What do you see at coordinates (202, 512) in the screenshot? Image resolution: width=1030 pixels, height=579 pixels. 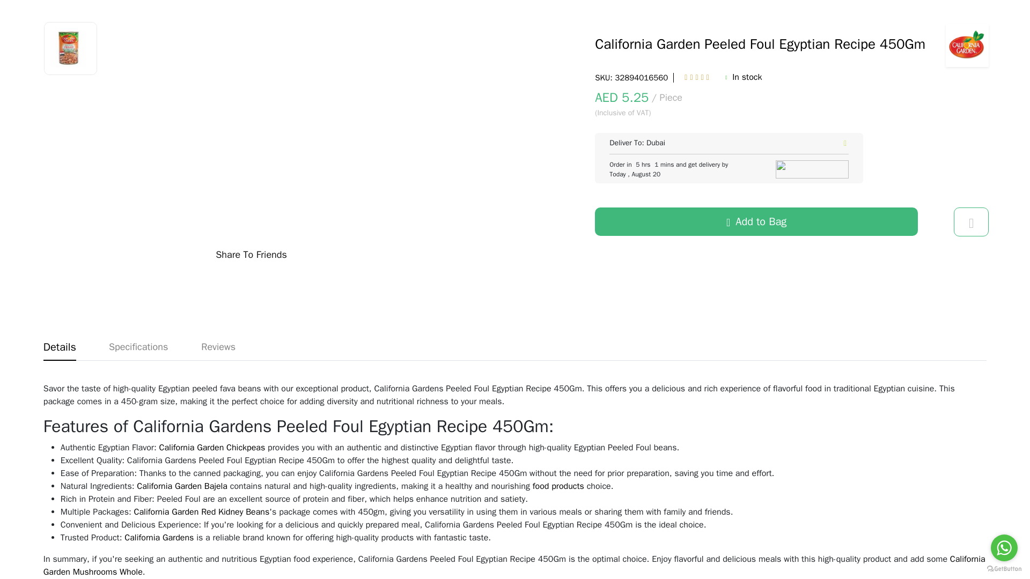 I see `California Garden Red Kidney Beans` at bounding box center [202, 512].